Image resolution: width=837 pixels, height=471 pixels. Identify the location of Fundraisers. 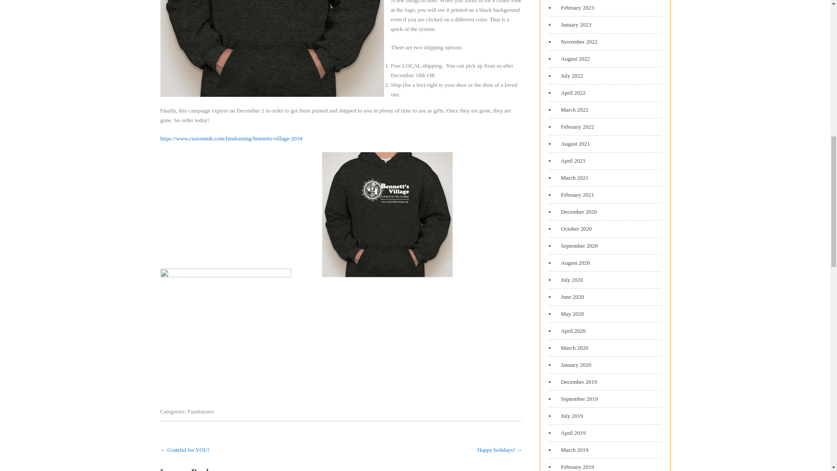
(201, 412).